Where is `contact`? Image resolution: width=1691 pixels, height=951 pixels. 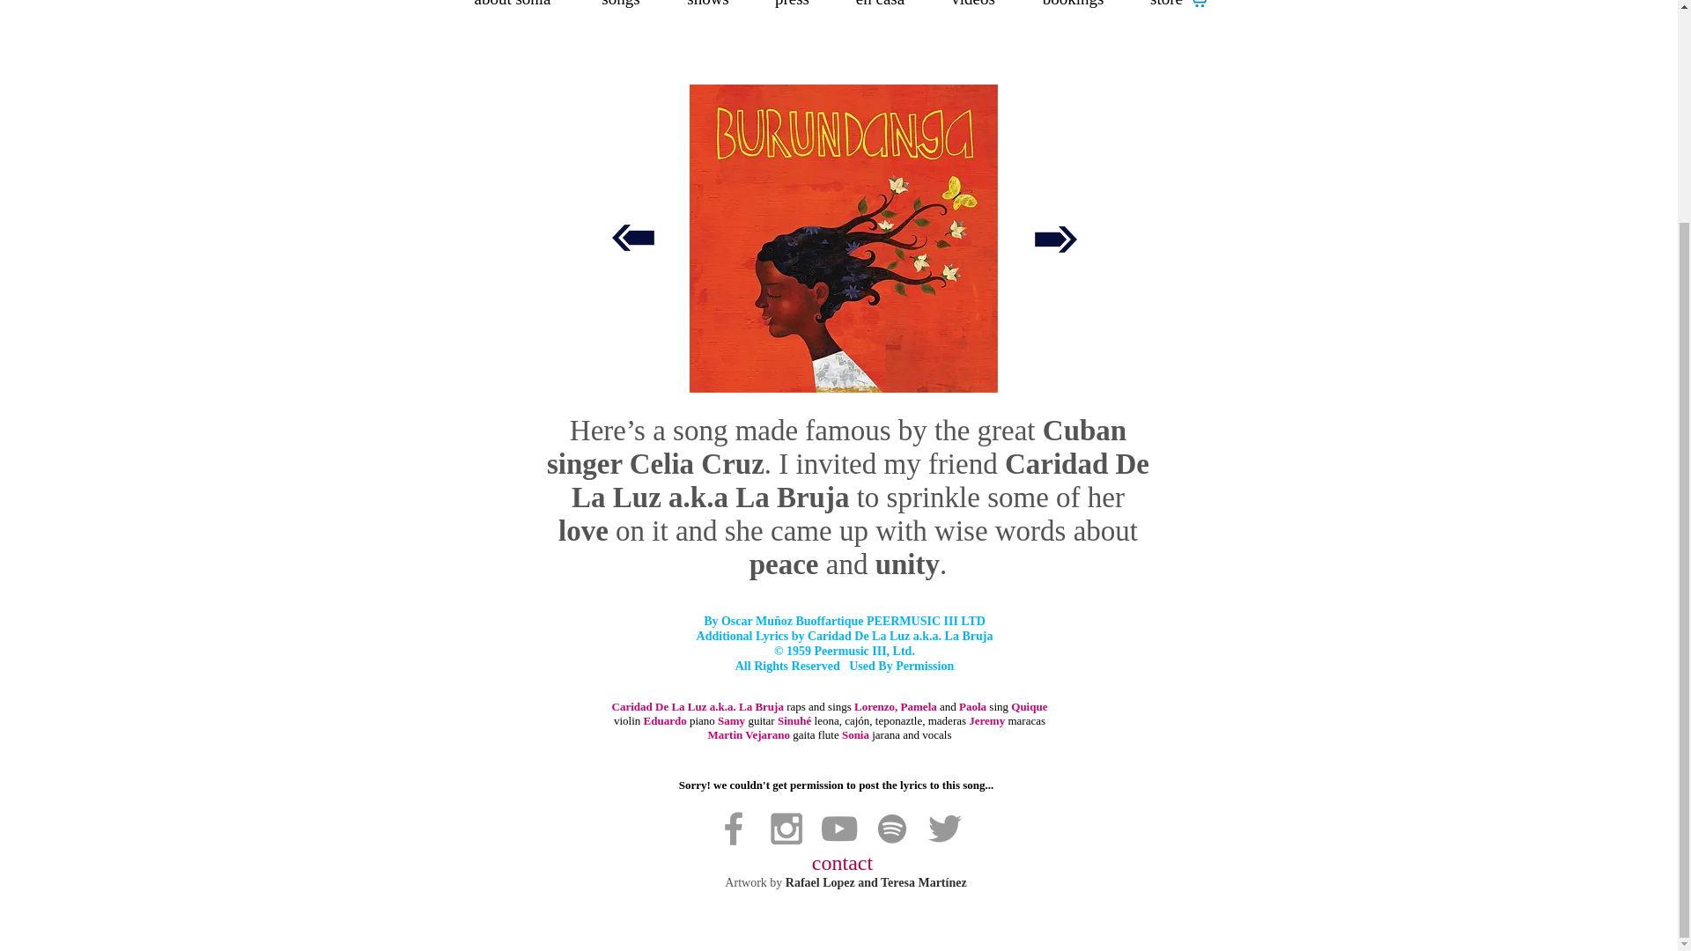 contact is located at coordinates (842, 861).